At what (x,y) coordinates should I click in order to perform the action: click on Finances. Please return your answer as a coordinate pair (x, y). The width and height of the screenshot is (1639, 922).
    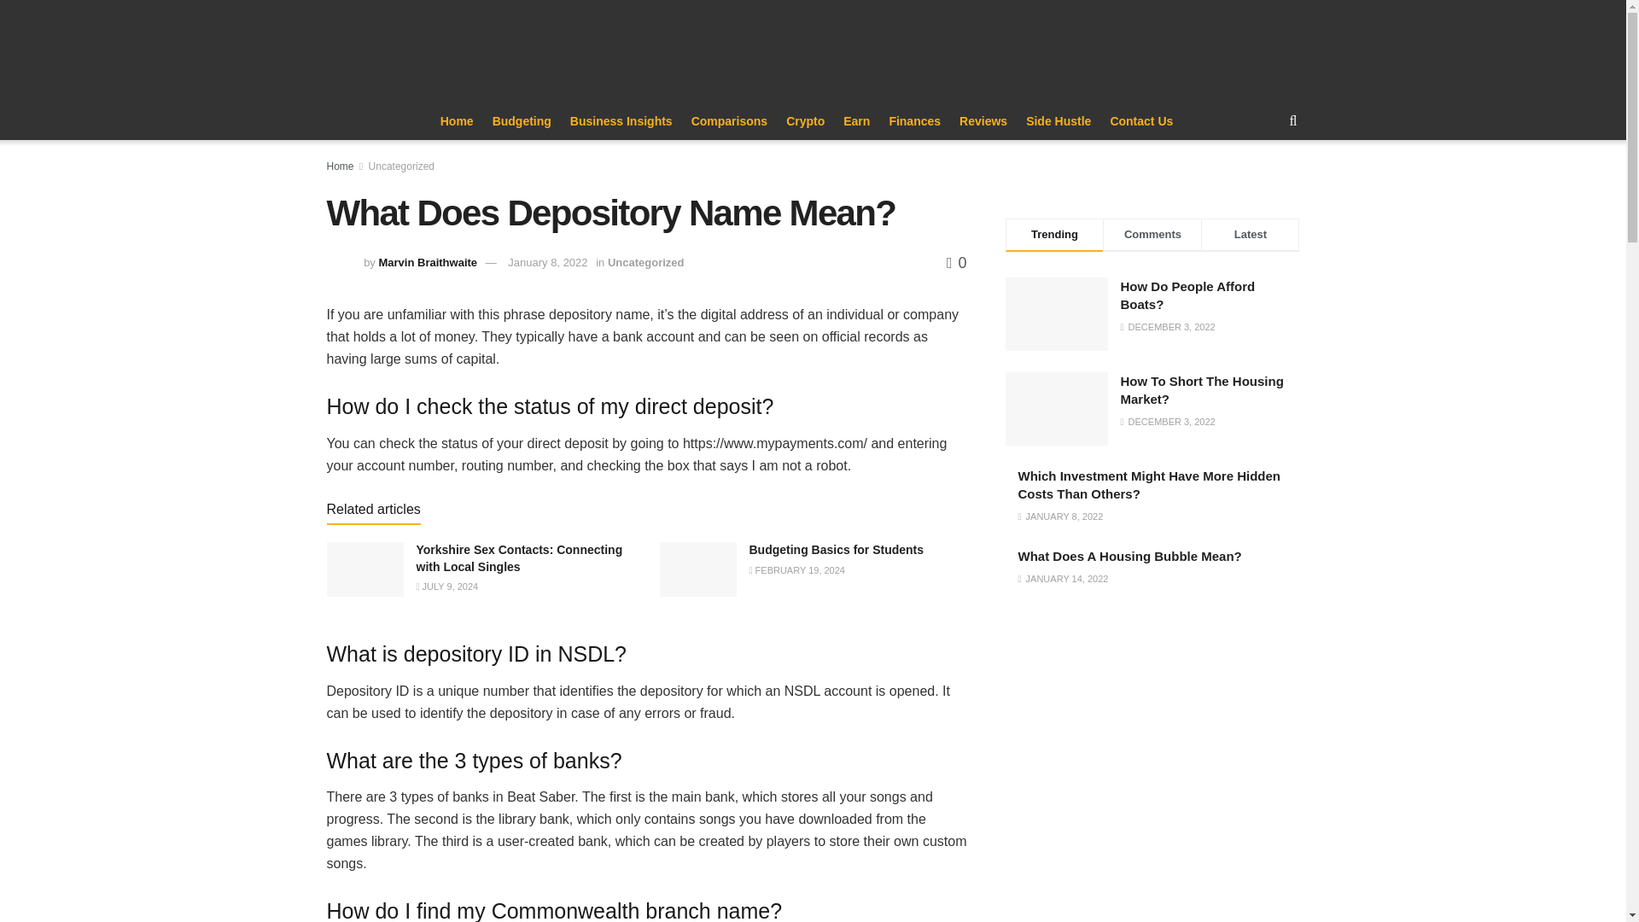
    Looking at the image, I should click on (914, 121).